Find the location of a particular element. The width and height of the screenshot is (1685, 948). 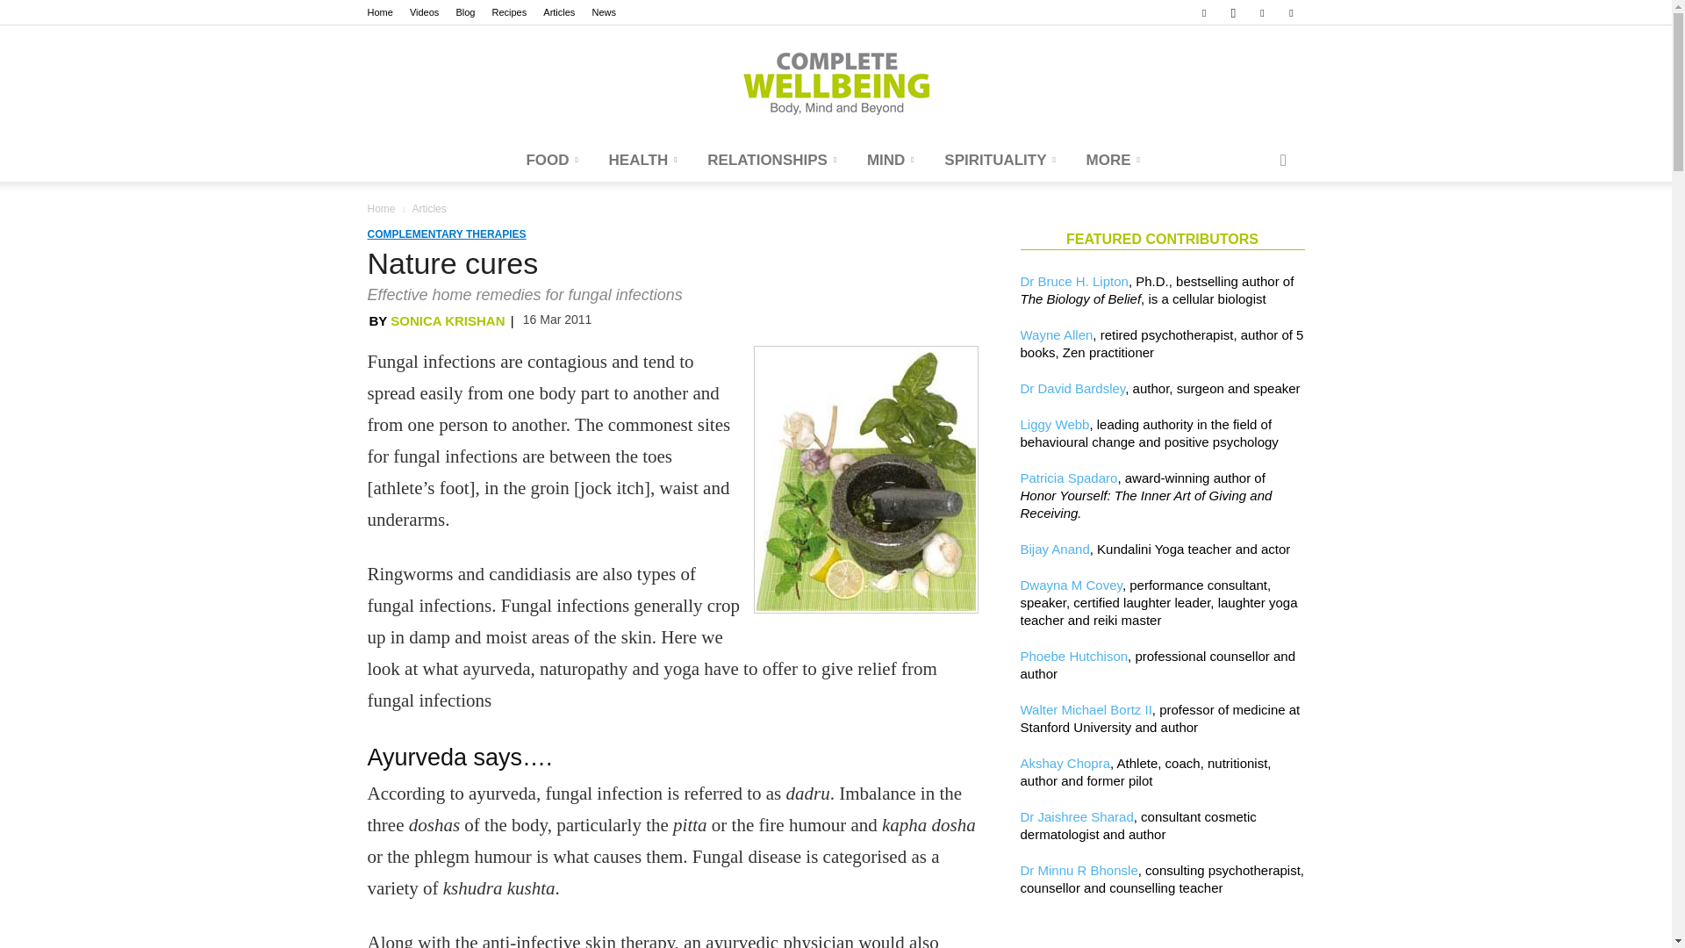

Pinterest is located at coordinates (1262, 12).